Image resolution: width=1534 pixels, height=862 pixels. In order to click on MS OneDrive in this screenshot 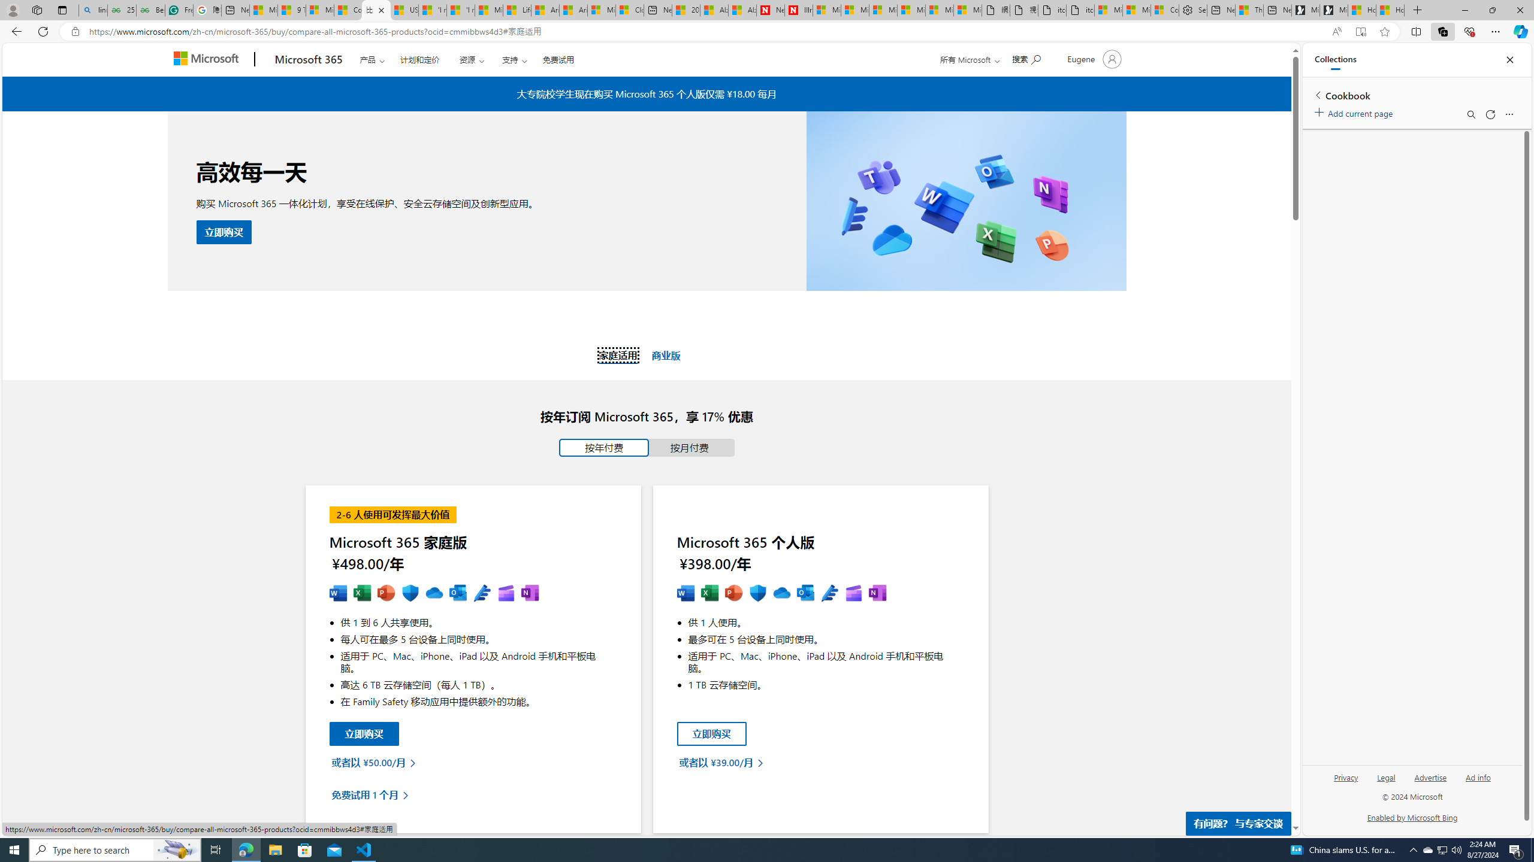, I will do `click(782, 593)`.